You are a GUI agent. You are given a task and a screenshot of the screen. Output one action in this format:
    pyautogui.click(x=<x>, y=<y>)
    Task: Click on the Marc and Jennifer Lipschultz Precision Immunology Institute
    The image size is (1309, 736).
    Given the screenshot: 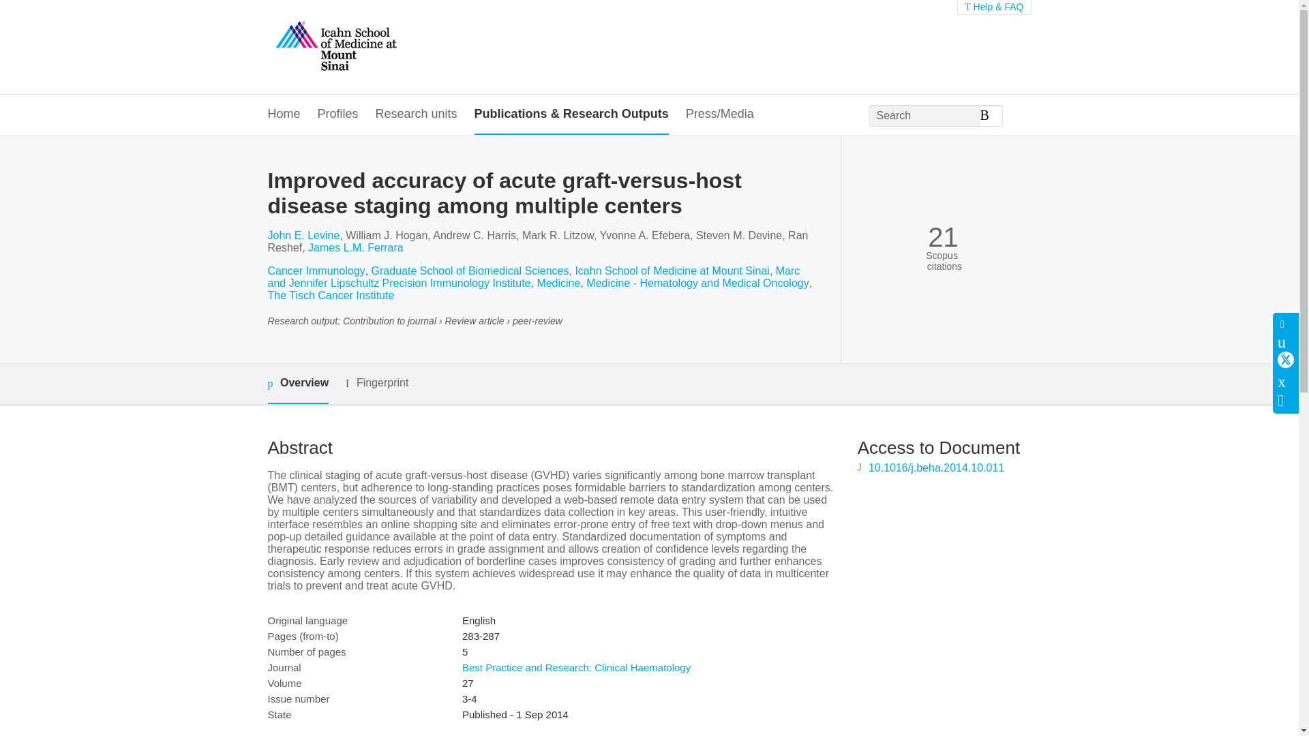 What is the action you would take?
    pyautogui.click(x=533, y=277)
    